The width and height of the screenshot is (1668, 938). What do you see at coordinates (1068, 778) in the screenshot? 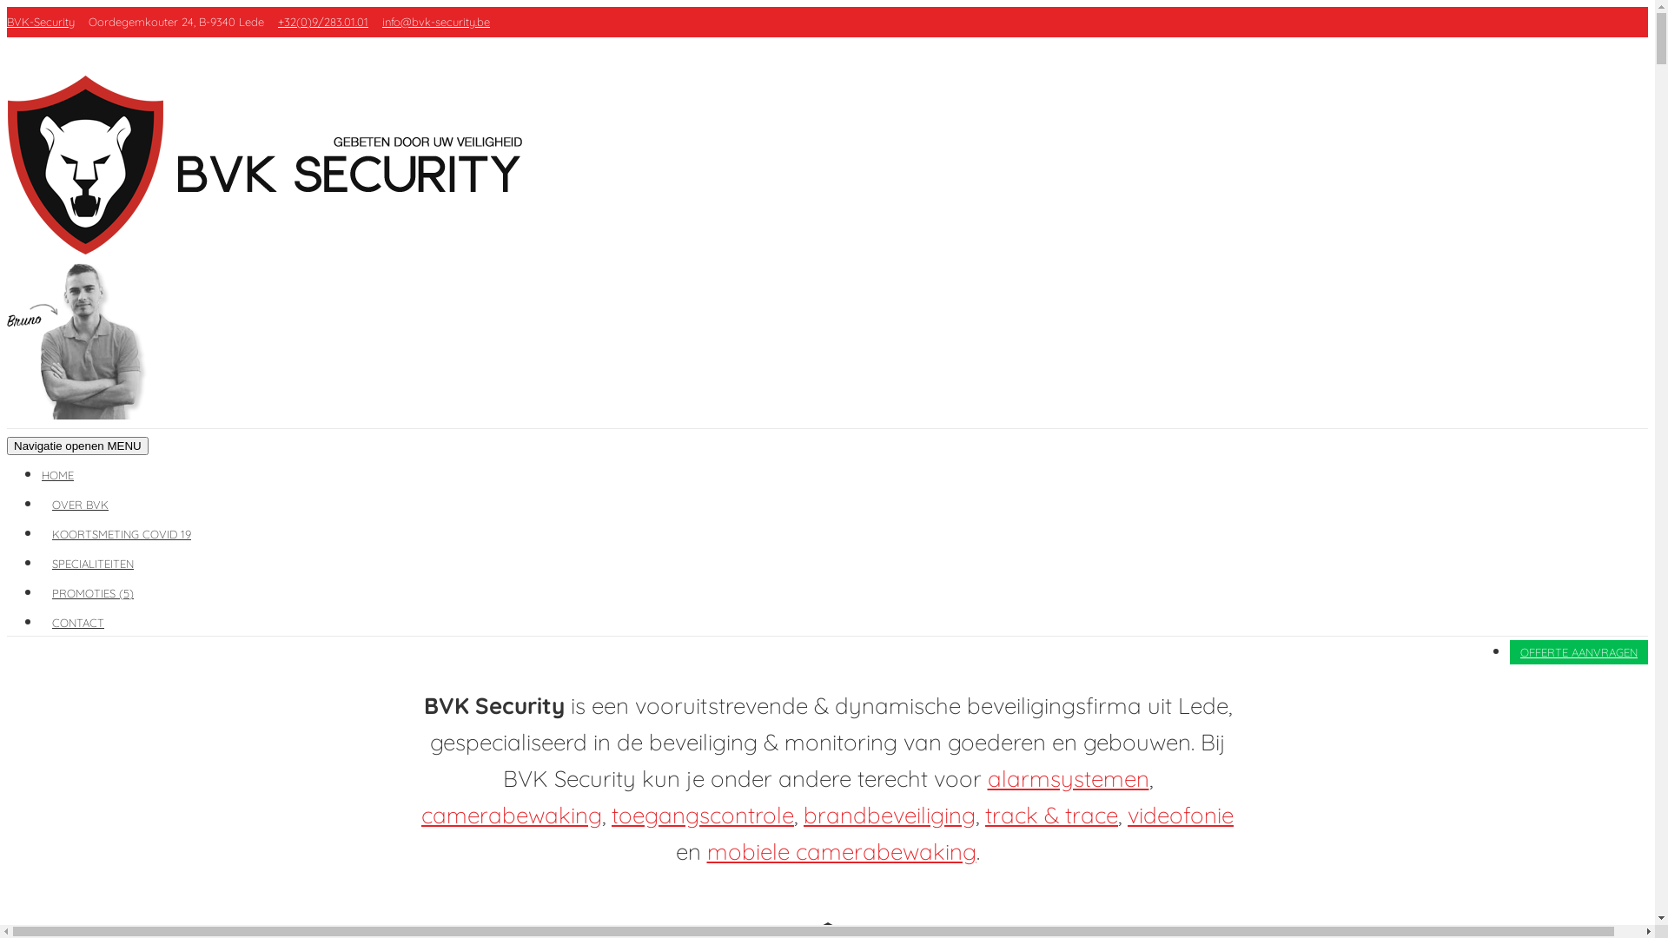
I see `alarmsystemen` at bounding box center [1068, 778].